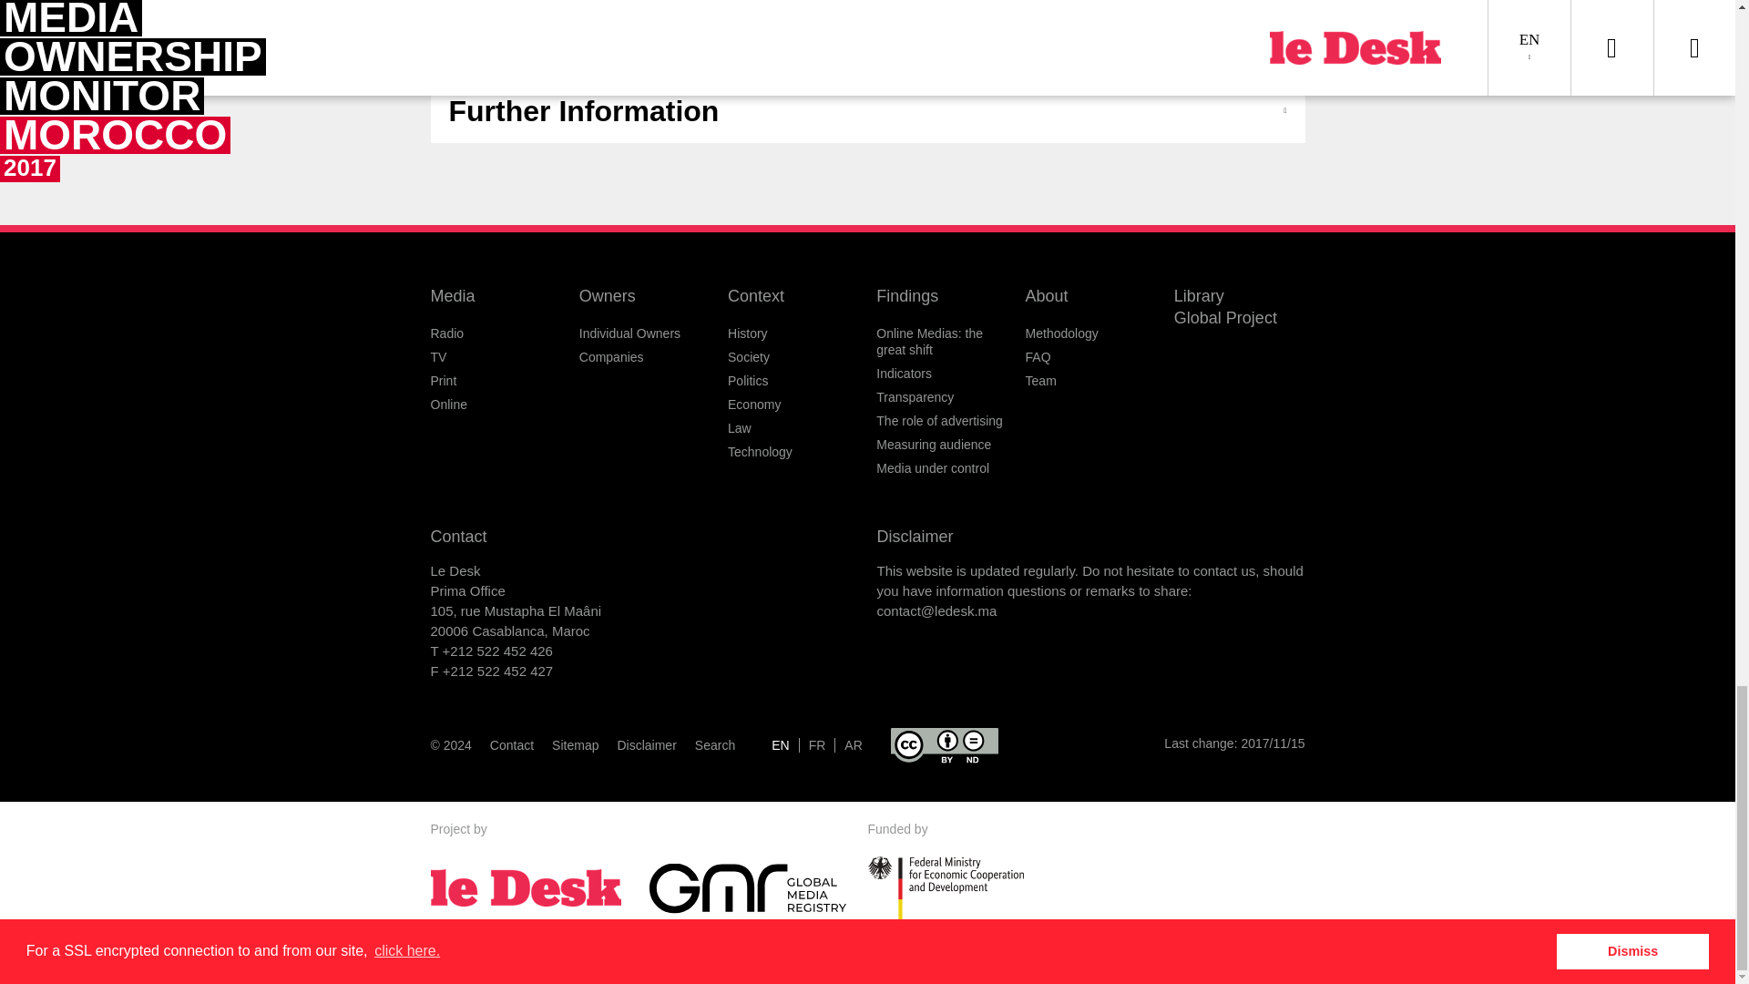 The height and width of the screenshot is (984, 1749). Describe the element at coordinates (437, 357) in the screenshot. I see `TV` at that location.